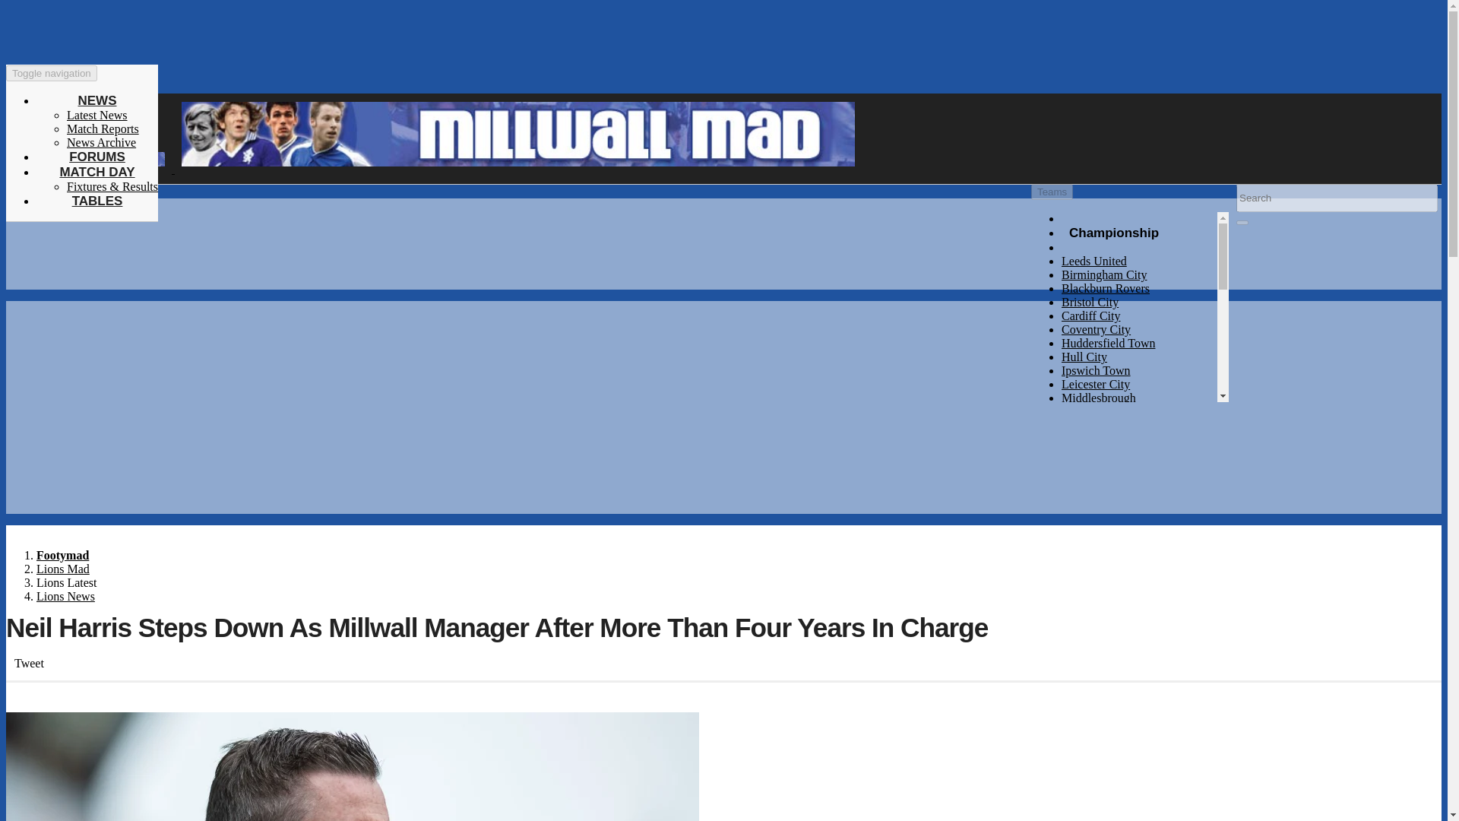 The image size is (1459, 821). Describe the element at coordinates (1083, 673) in the screenshot. I see `Scotland` at that location.